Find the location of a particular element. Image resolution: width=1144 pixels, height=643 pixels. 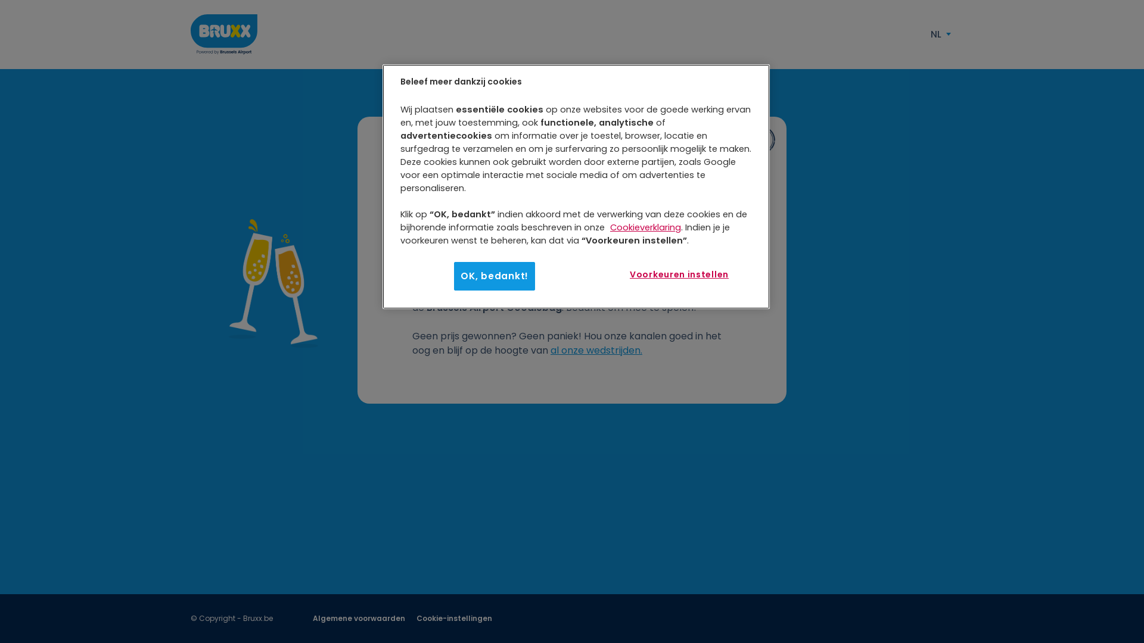

Voorkeuren instellen is located at coordinates (679, 275).